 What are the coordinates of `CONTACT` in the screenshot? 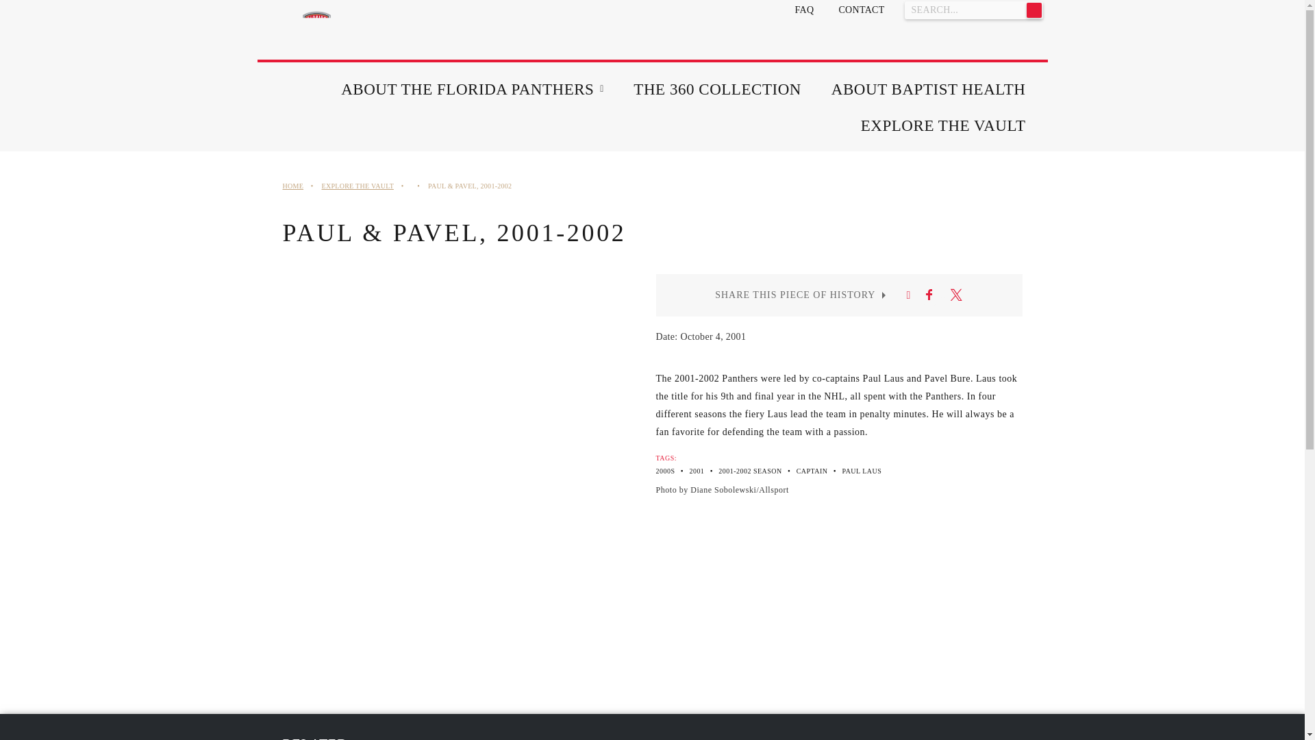 It's located at (861, 10).